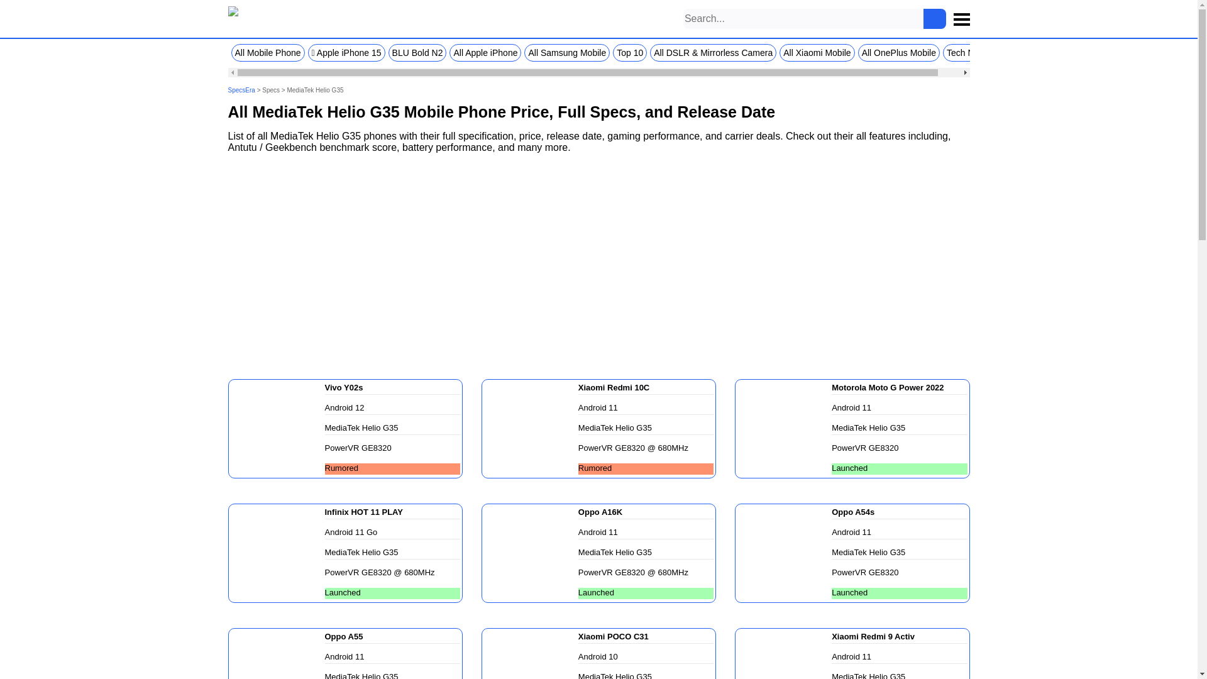  What do you see at coordinates (531, 654) in the screenshot?
I see `Xiaomi POCO C31 Price, Full Specs and Release Date` at bounding box center [531, 654].